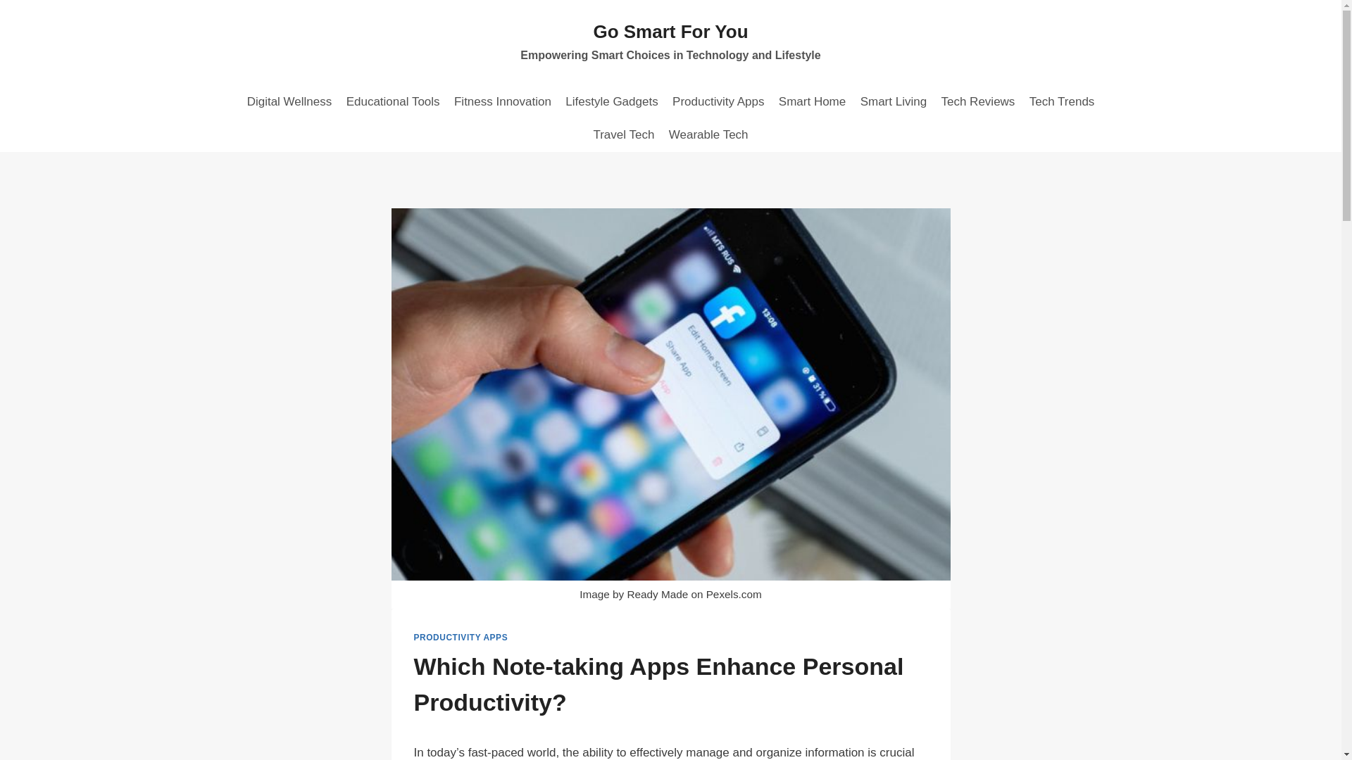 This screenshot has width=1352, height=760. What do you see at coordinates (461, 637) in the screenshot?
I see `PRODUCTIVITY APPS` at bounding box center [461, 637].